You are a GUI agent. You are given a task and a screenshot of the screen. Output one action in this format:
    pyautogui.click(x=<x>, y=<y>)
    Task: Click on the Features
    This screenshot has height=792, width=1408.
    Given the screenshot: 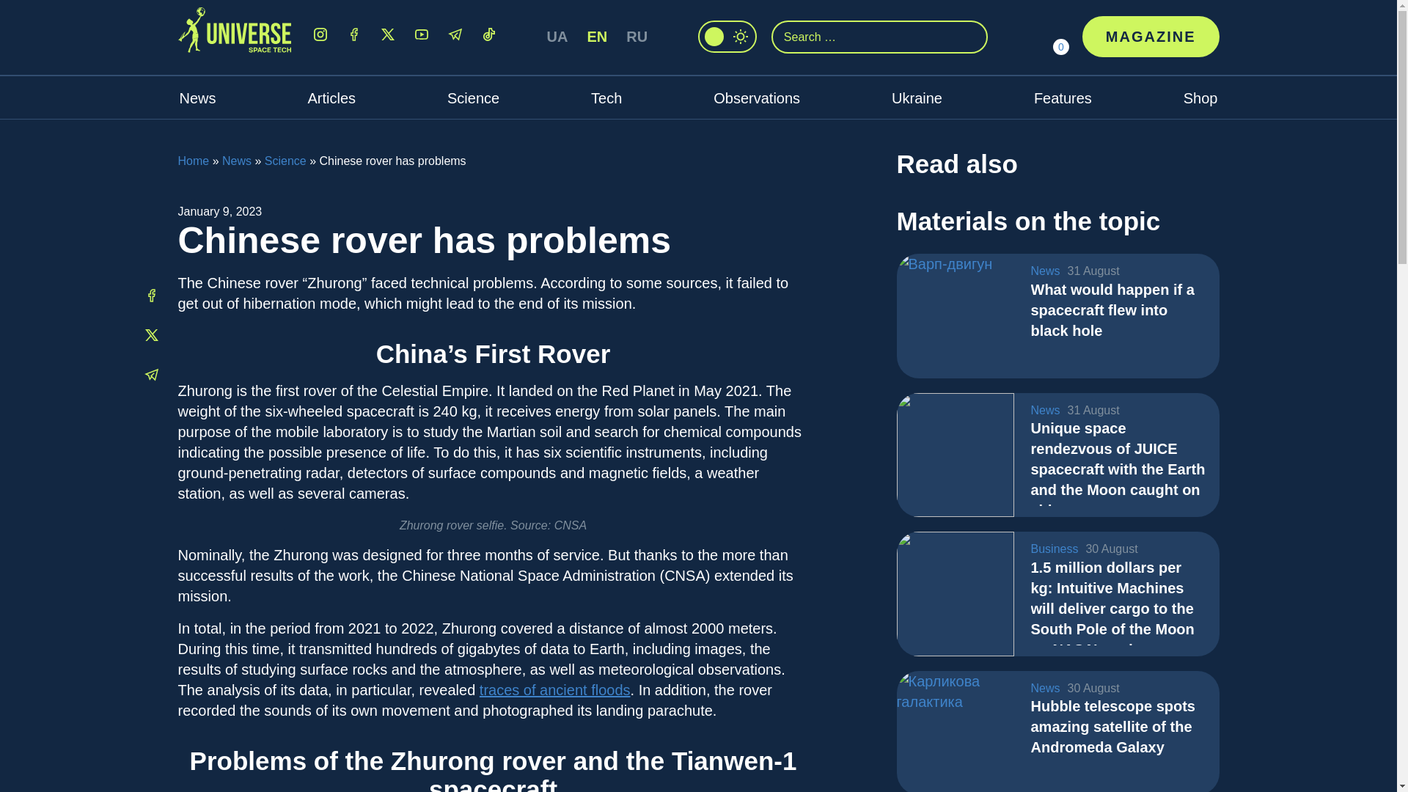 What is the action you would take?
    pyautogui.click(x=1063, y=98)
    